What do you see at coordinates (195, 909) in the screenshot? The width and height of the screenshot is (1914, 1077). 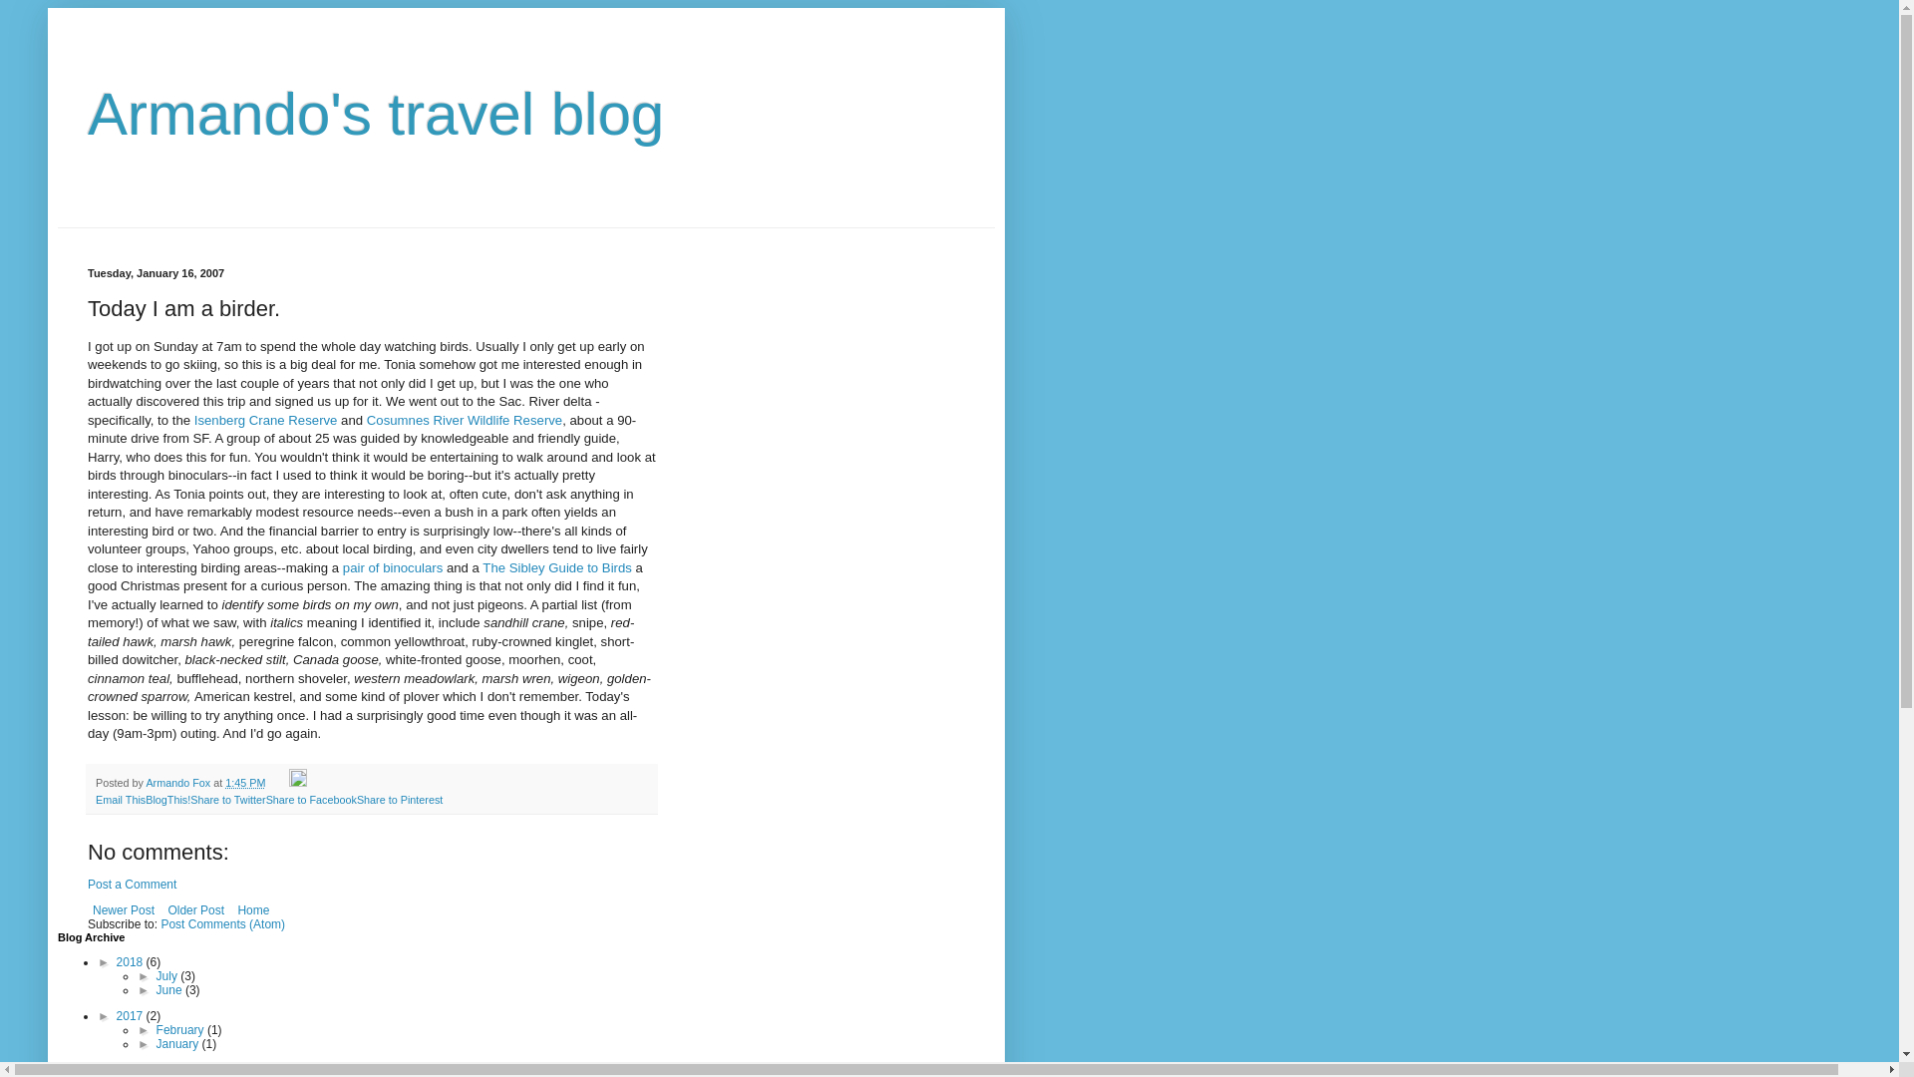 I see `Older Post` at bounding box center [195, 909].